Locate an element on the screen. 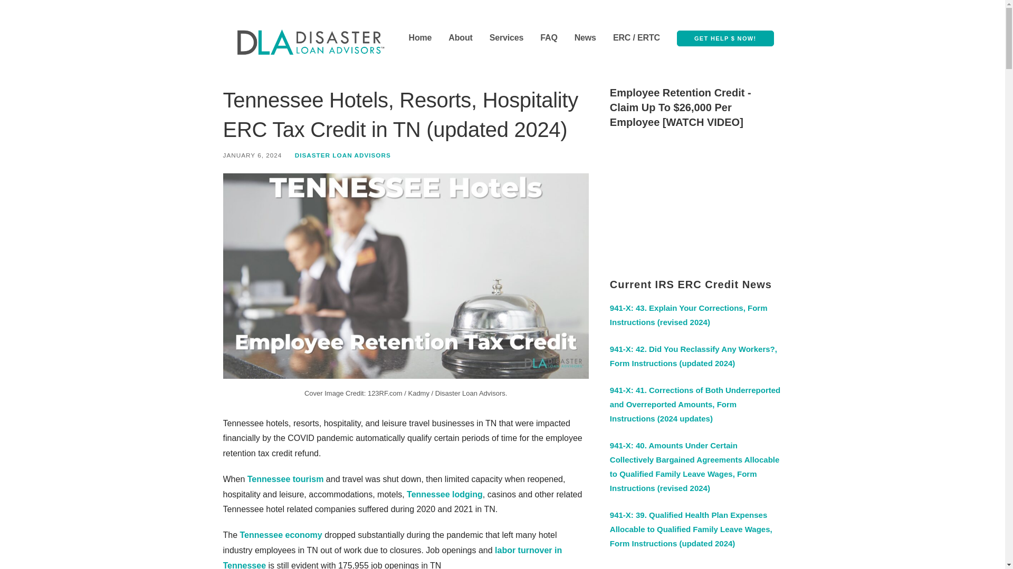 This screenshot has height=569, width=1013. About is located at coordinates (460, 38).